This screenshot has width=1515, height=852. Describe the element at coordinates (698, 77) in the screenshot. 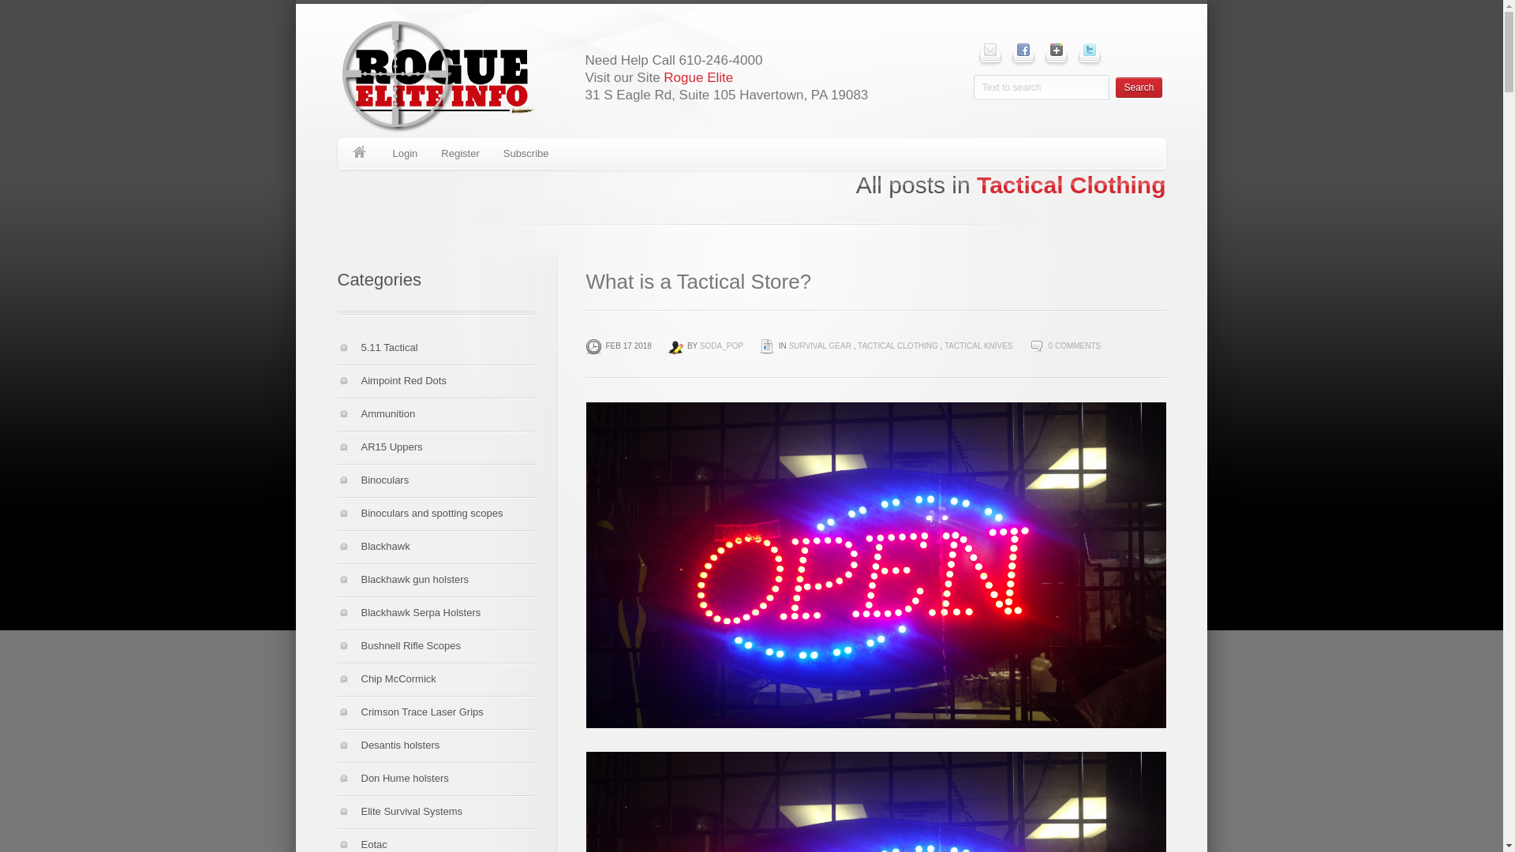

I see `Rogue Elite` at that location.